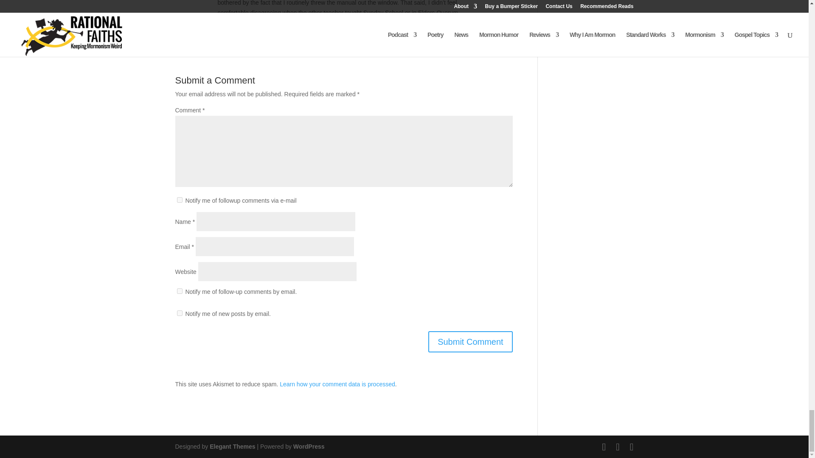 The image size is (815, 458). I want to click on subscribe, so click(179, 291).